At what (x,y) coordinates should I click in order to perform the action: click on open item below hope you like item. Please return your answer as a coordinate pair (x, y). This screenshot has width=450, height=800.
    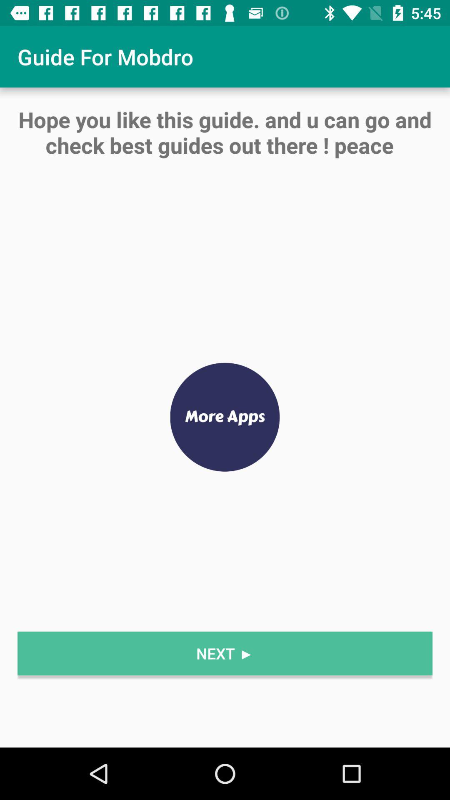
    Looking at the image, I should click on (225, 417).